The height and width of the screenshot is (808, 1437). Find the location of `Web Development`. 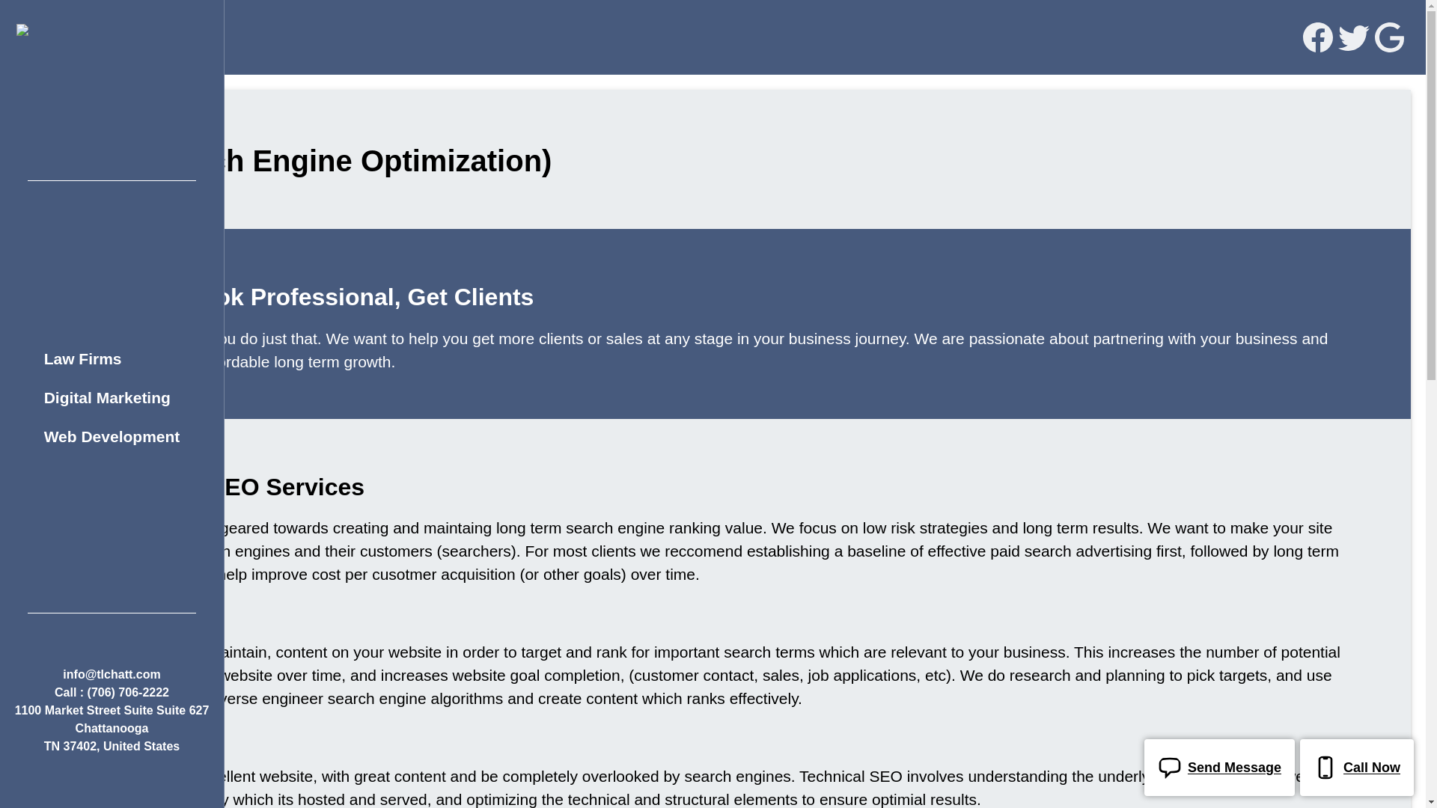

Web Development is located at coordinates (112, 436).